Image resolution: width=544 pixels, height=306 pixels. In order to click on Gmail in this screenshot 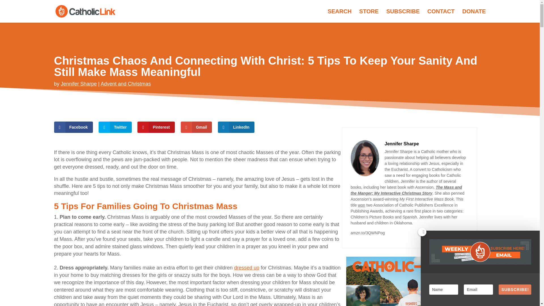, I will do `click(196, 127)`.